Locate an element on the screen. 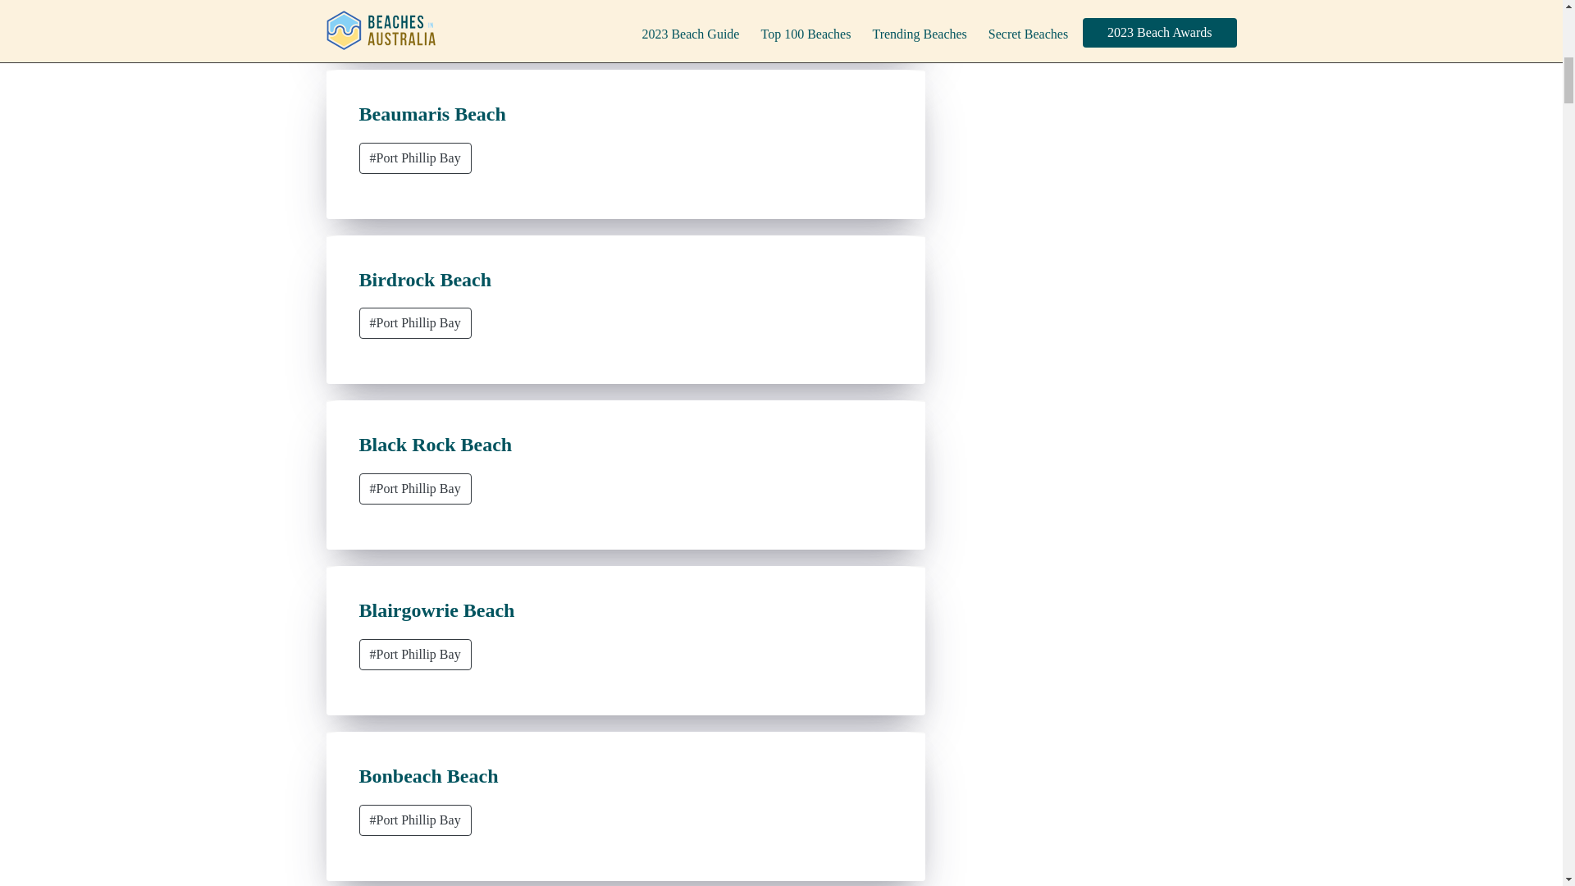 This screenshot has width=1575, height=886. Blairgowrie Beach is located at coordinates (436, 610).